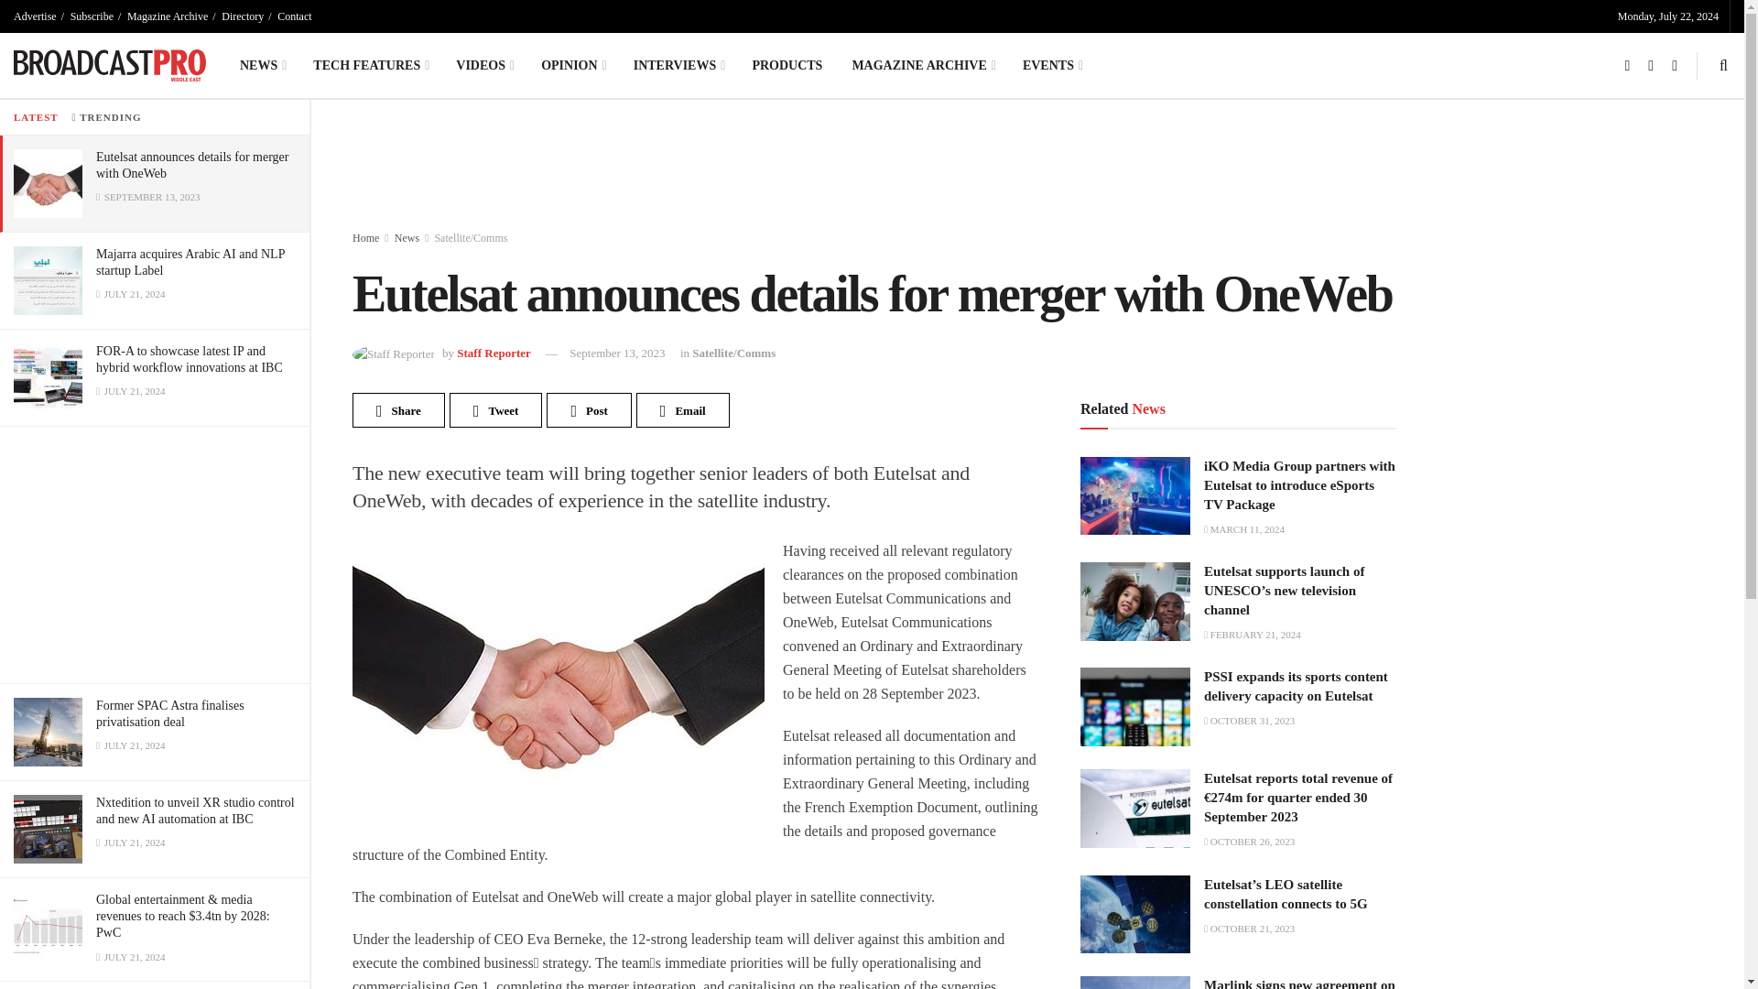 The width and height of the screenshot is (1758, 989). I want to click on Subscribe, so click(92, 16).